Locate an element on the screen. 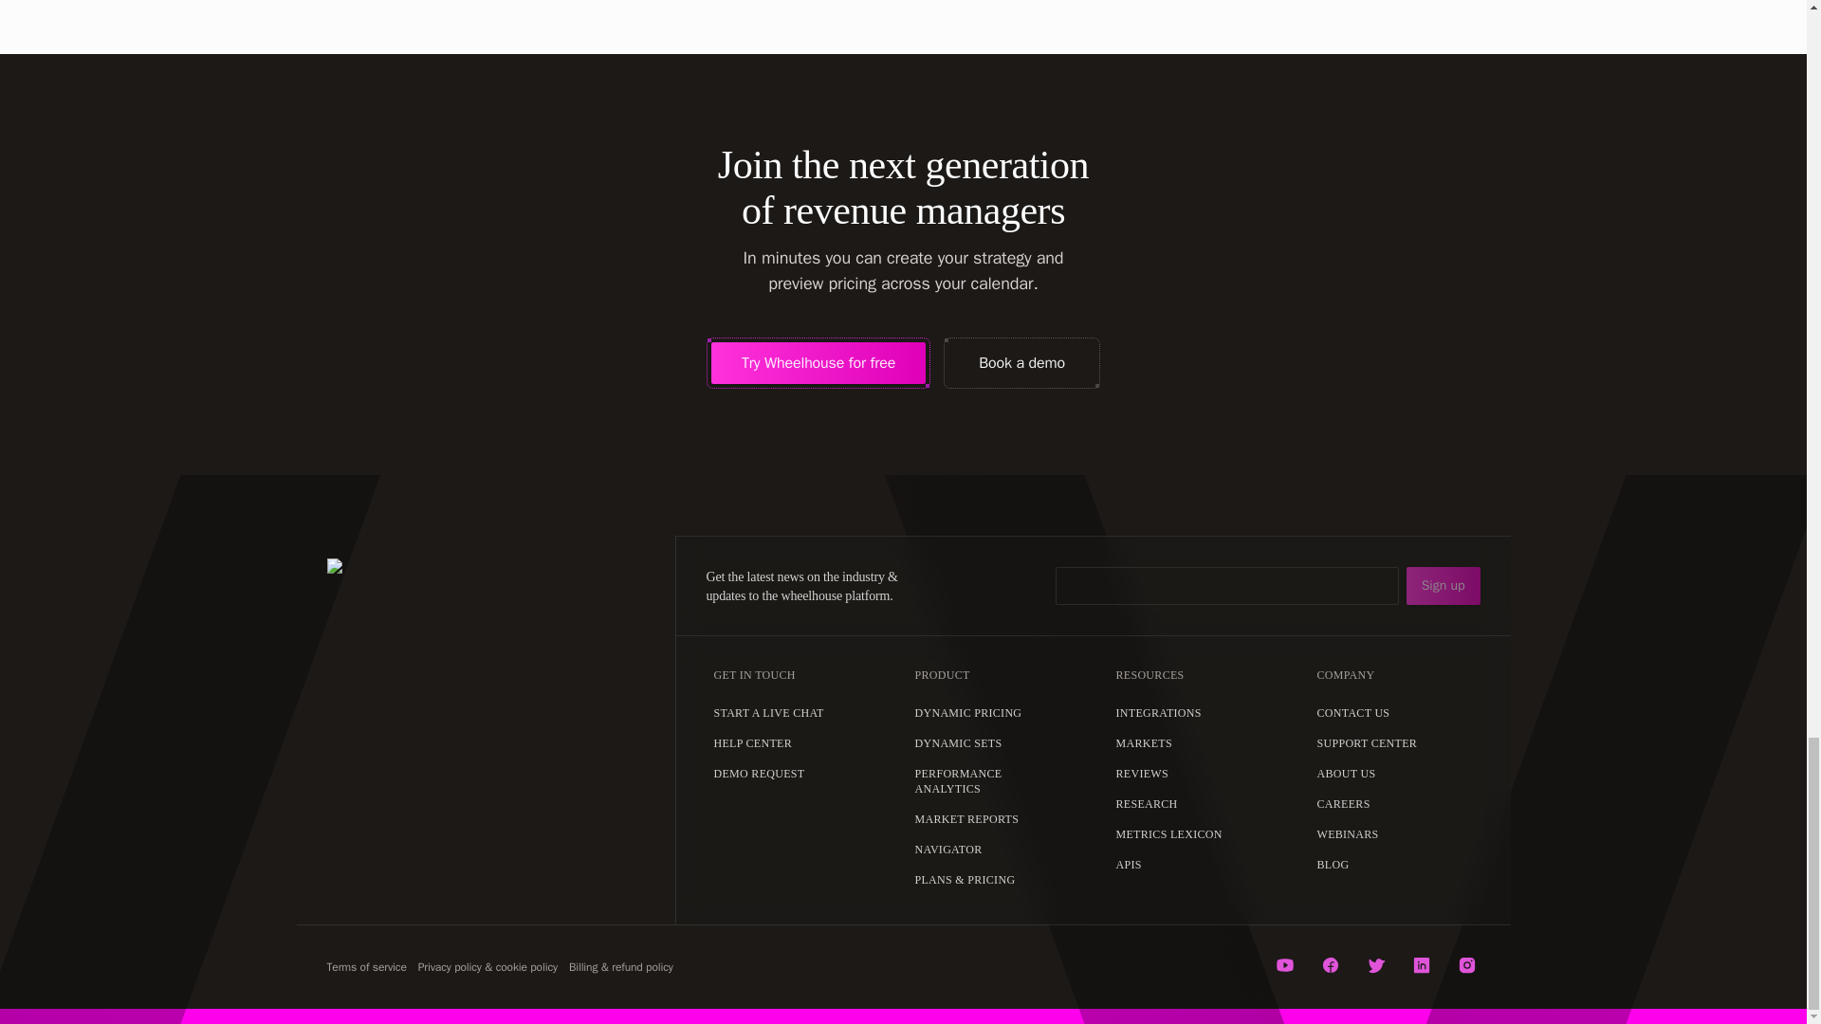 Image resolution: width=1821 pixels, height=1024 pixels. DYNAMIC SETS is located at coordinates (958, 741).